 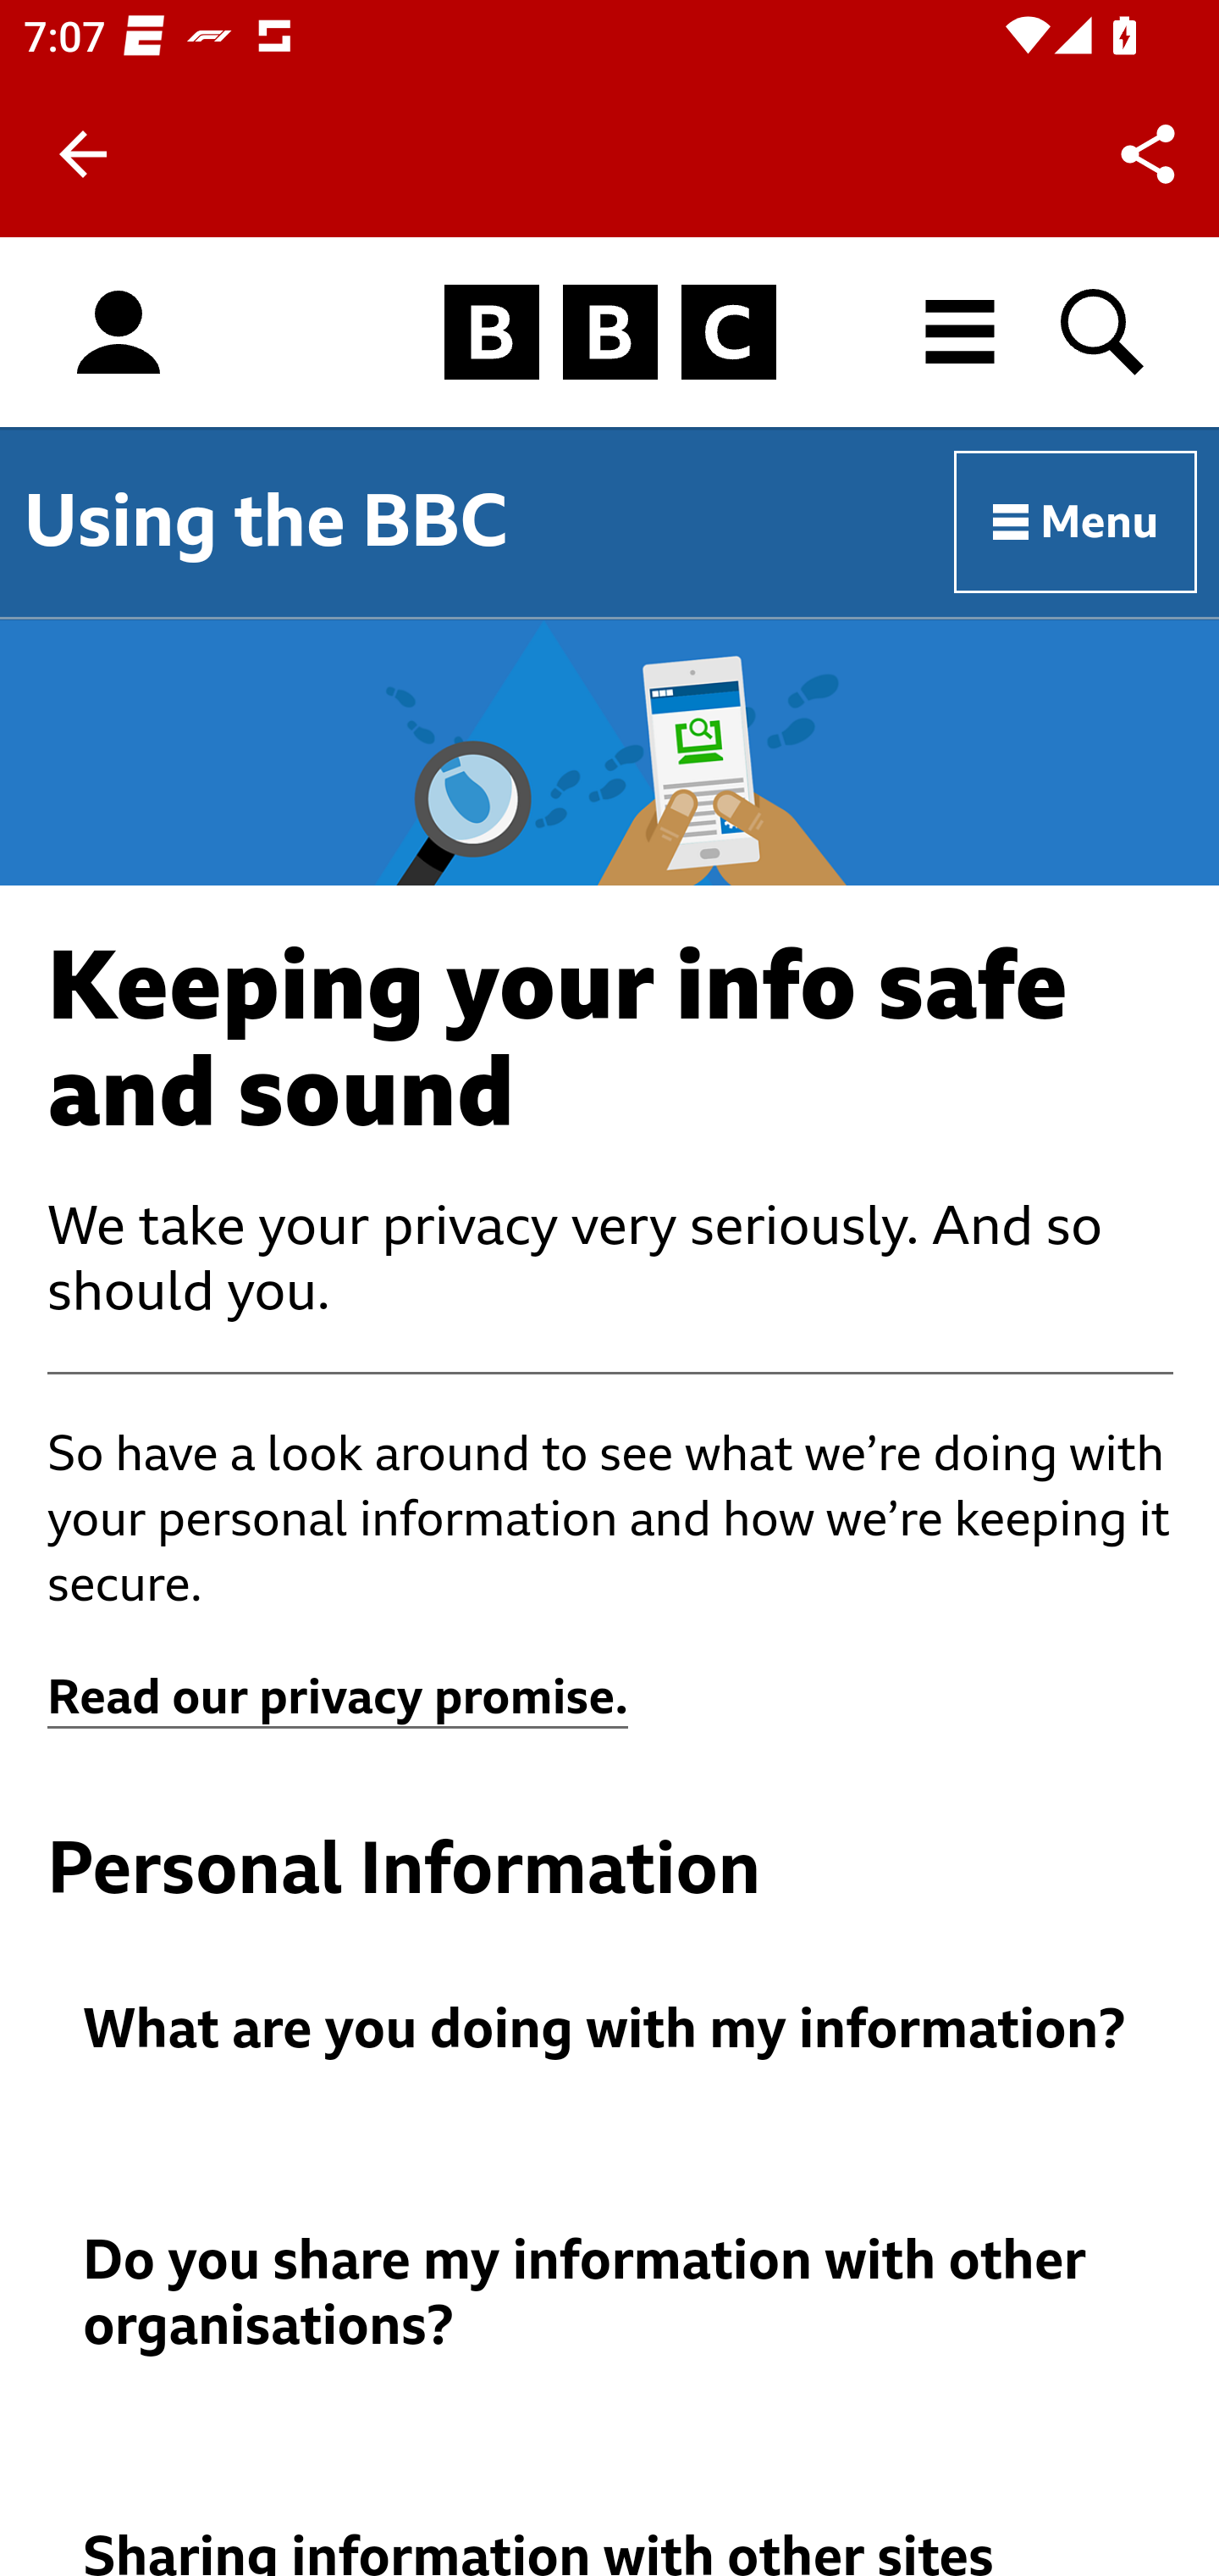 I want to click on Sharing information with other sites, so click(x=611, y=2551).